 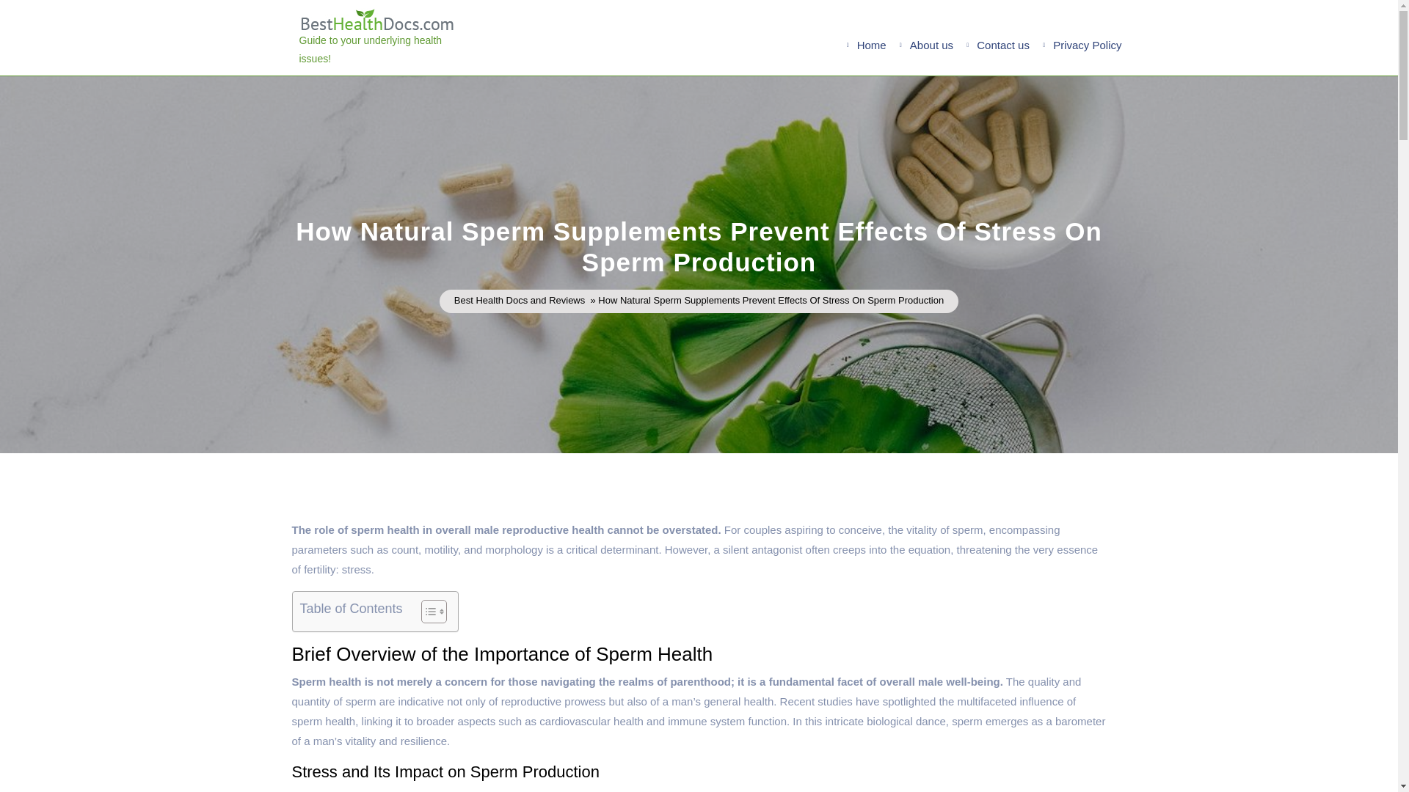 I want to click on About us, so click(x=932, y=45).